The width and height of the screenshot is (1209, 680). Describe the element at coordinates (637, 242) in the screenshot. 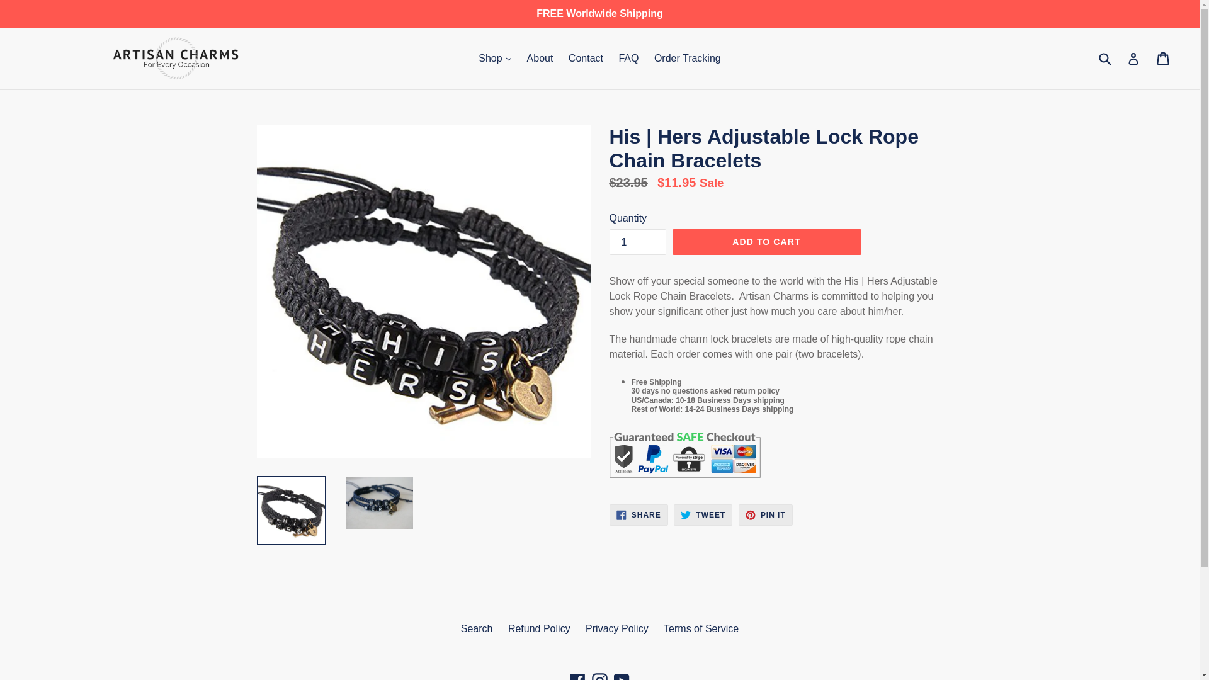

I see `FAQ` at that location.